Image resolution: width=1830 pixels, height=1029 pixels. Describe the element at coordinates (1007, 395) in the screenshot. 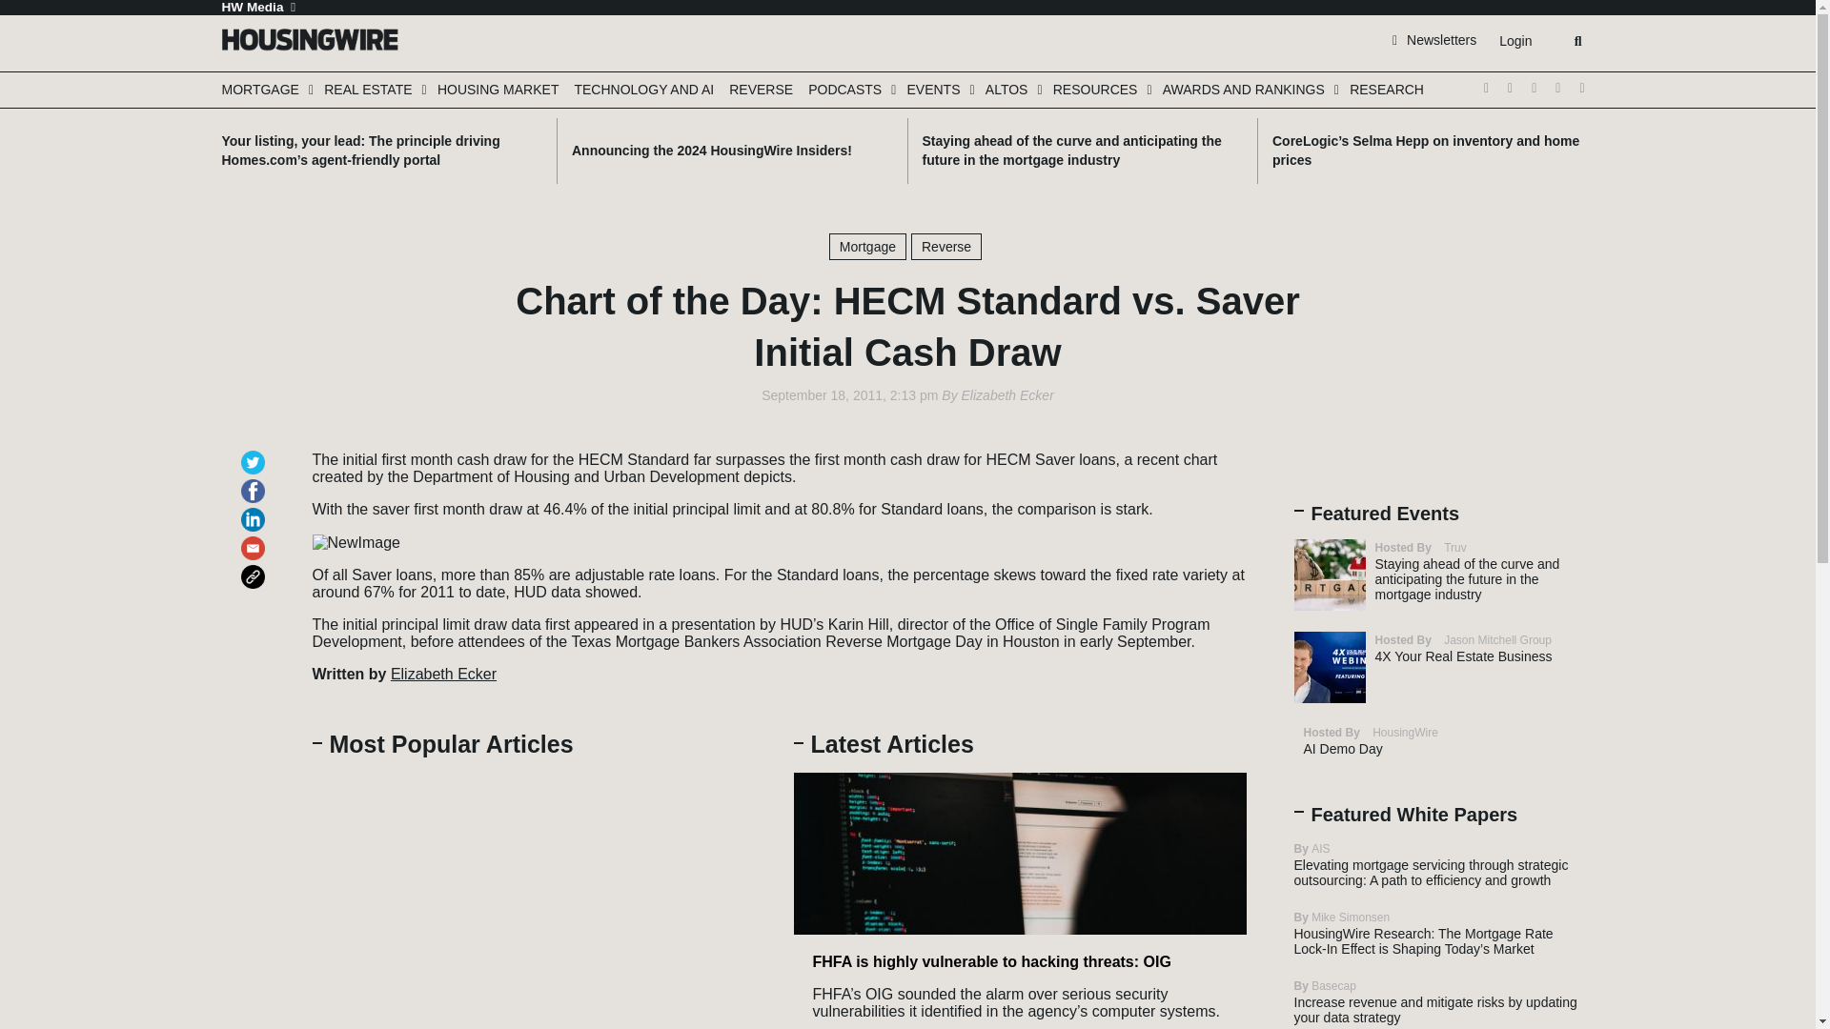

I see `Posts by Elizabeth Ecker` at that location.